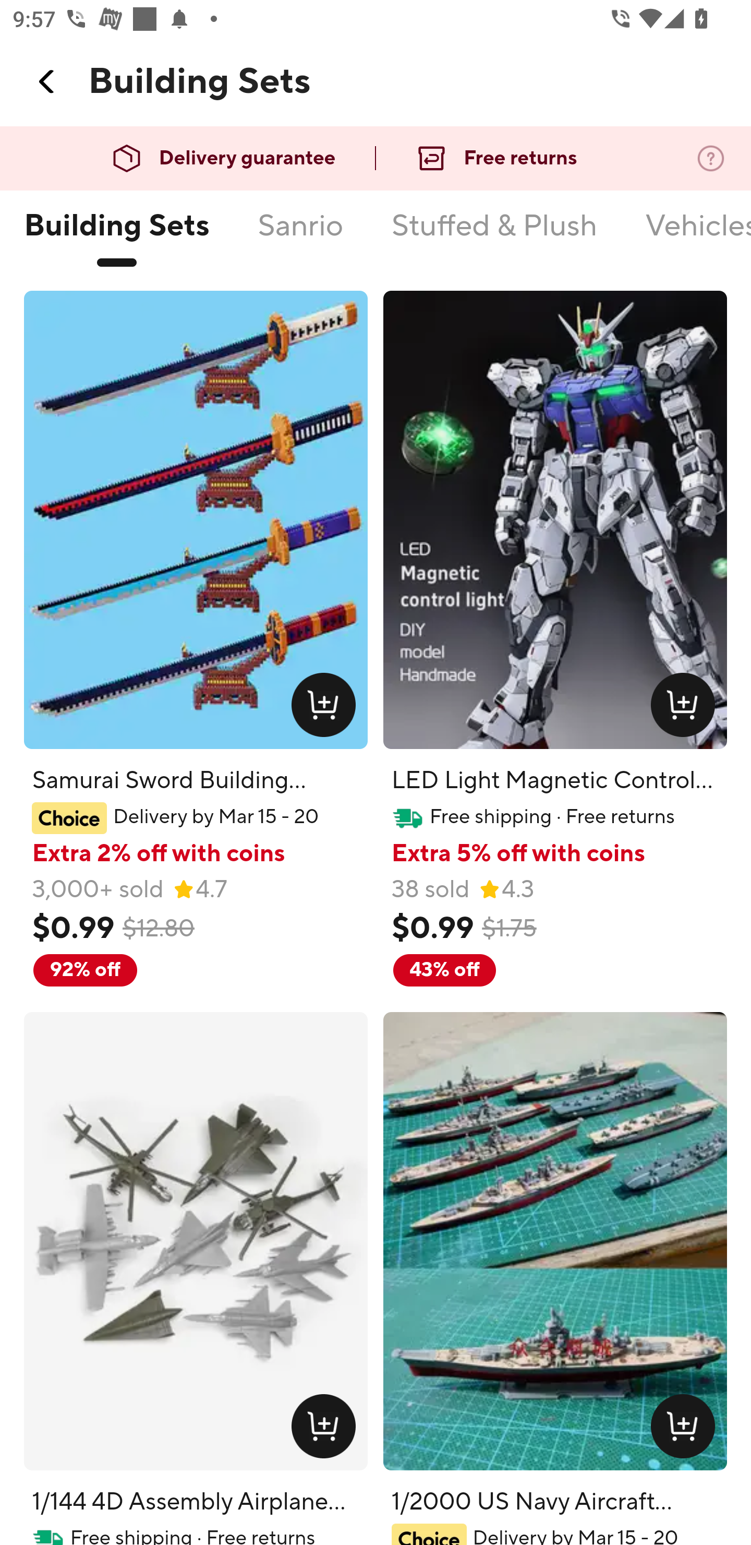 This screenshot has height=1545, width=751. What do you see at coordinates (494, 236) in the screenshot?
I see `Stuffed & Plush` at bounding box center [494, 236].